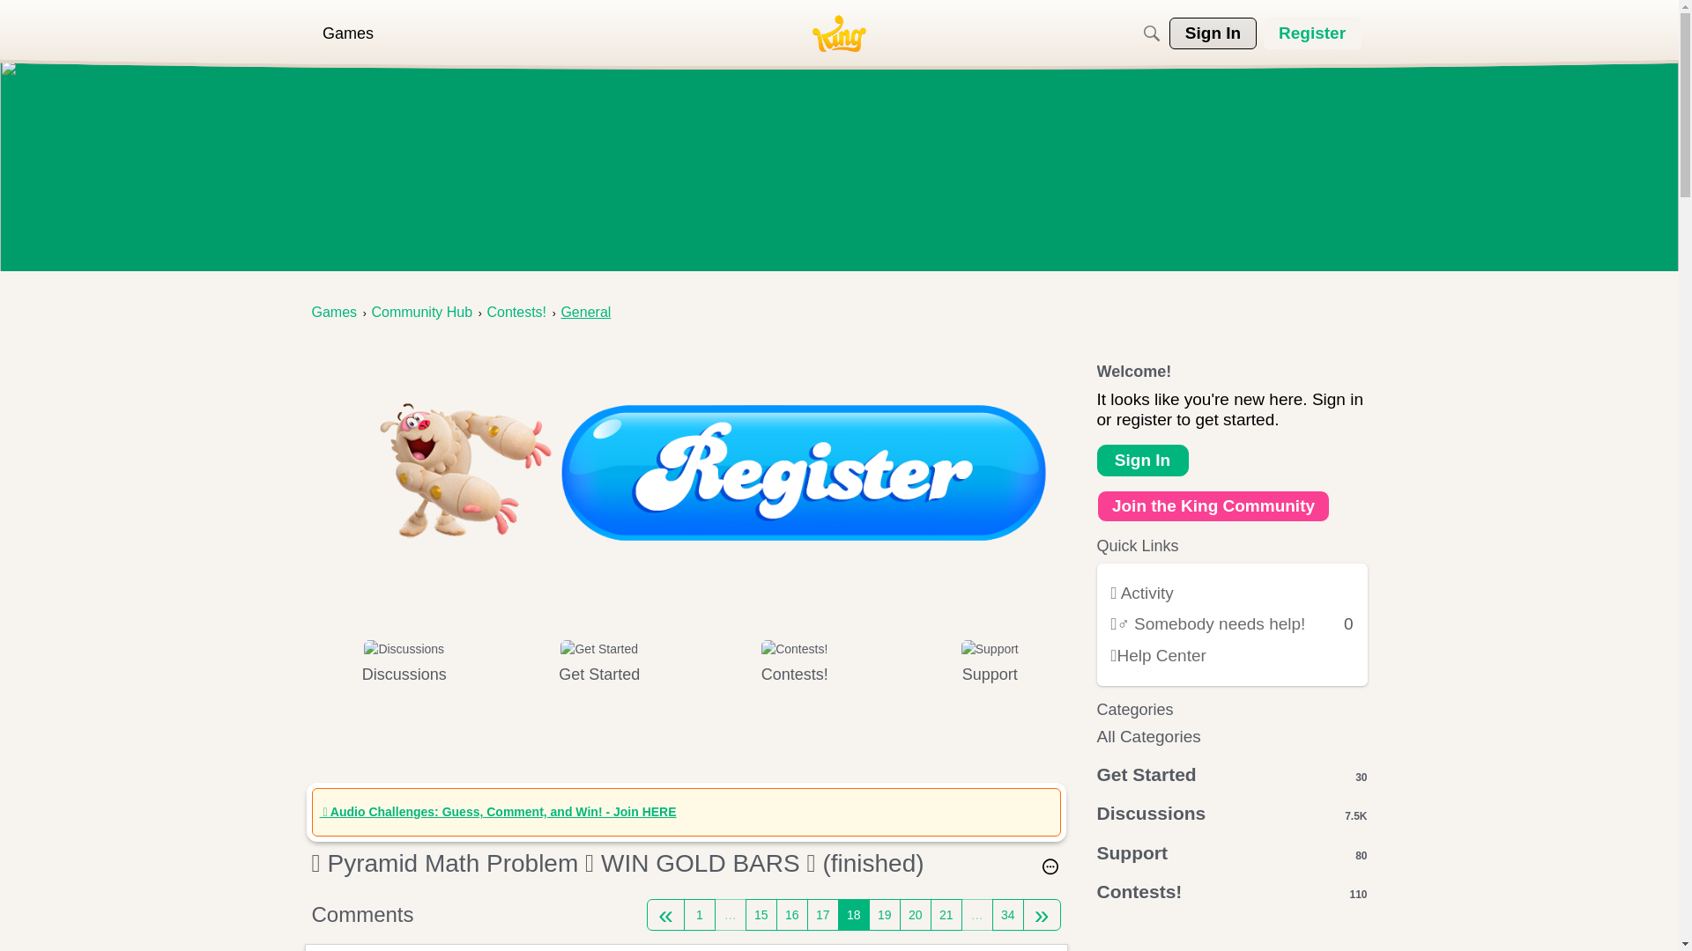 The image size is (1692, 951). I want to click on 21, so click(946, 914).